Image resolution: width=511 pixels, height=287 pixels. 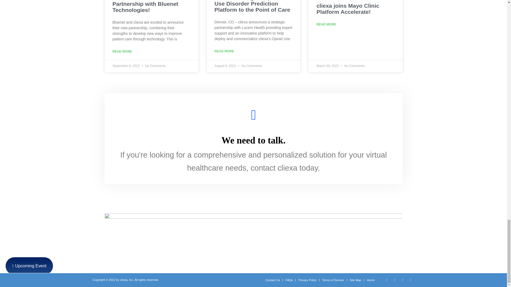 I want to click on Twitter, so click(x=387, y=280).